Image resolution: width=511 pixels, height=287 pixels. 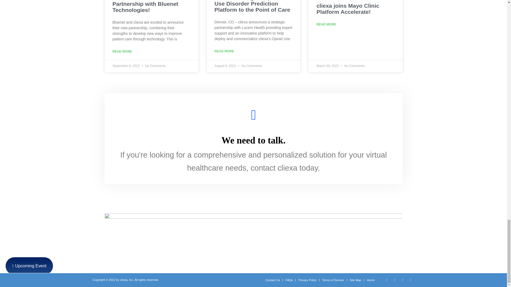 I want to click on Twitter, so click(x=387, y=280).